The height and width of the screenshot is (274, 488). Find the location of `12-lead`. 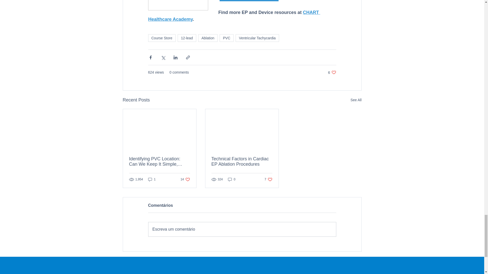

12-lead is located at coordinates (187, 38).